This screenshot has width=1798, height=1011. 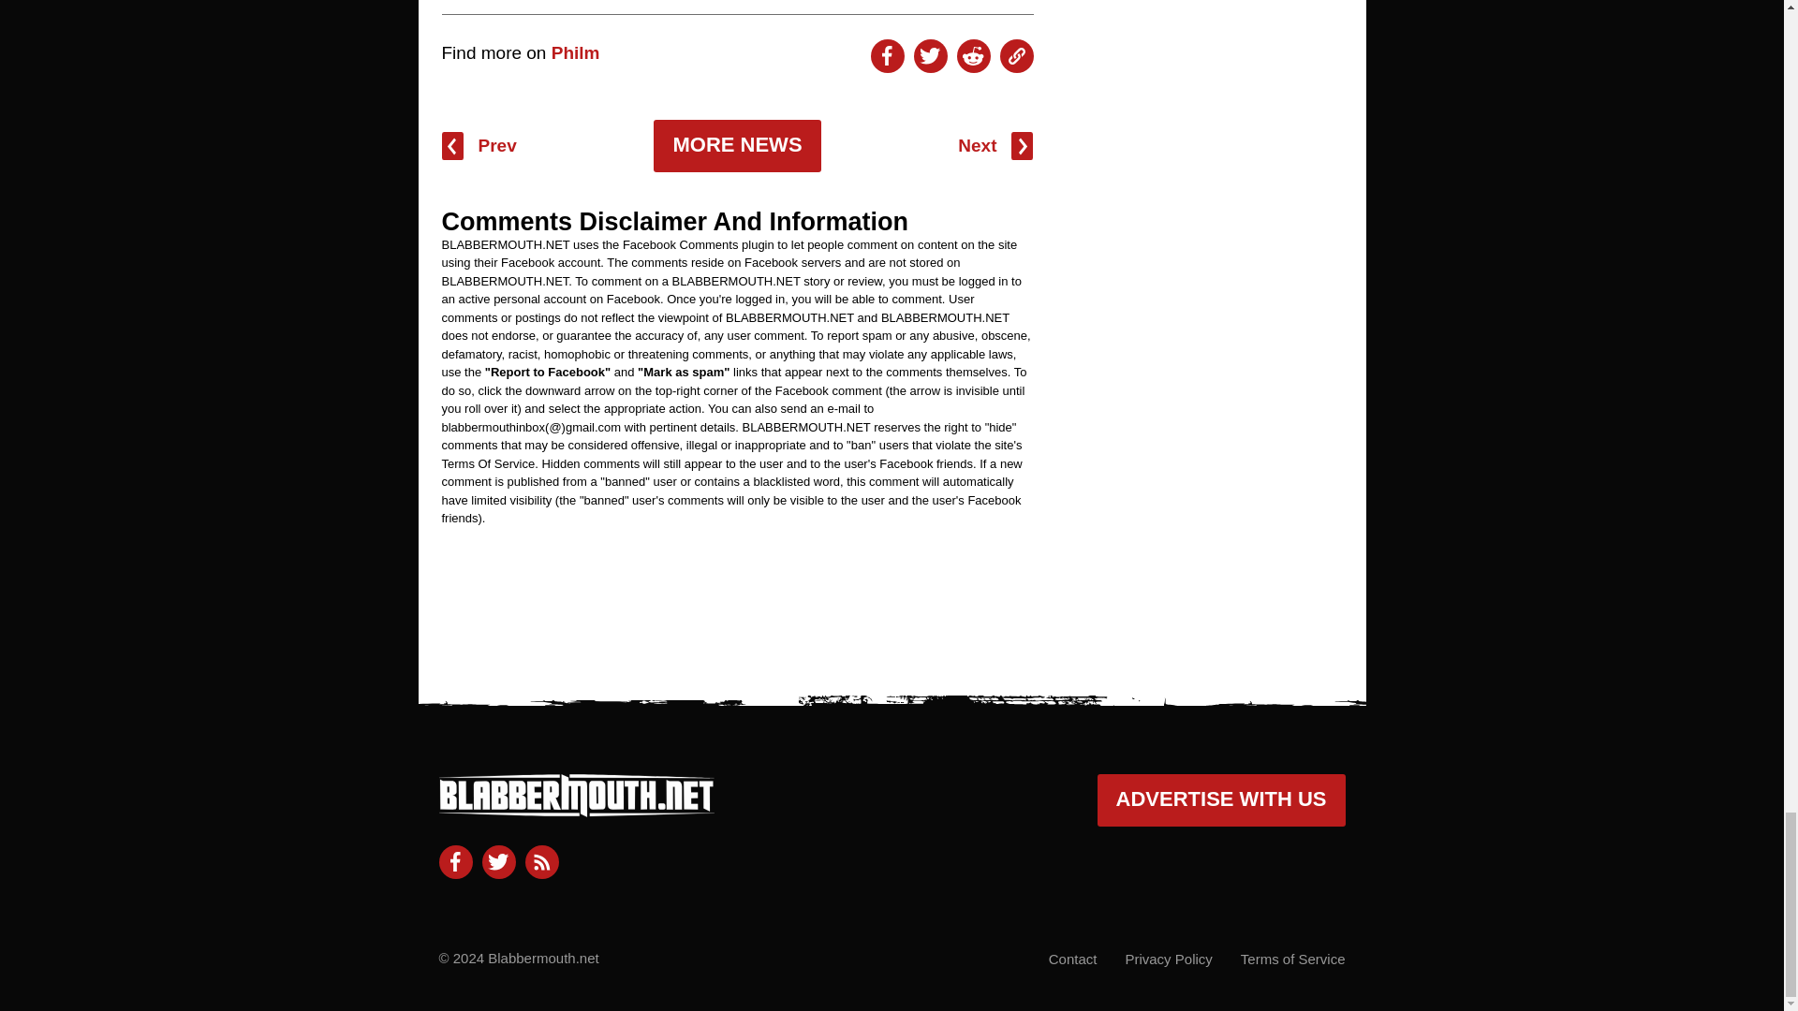 I want to click on Share On Facebook, so click(x=887, y=56).